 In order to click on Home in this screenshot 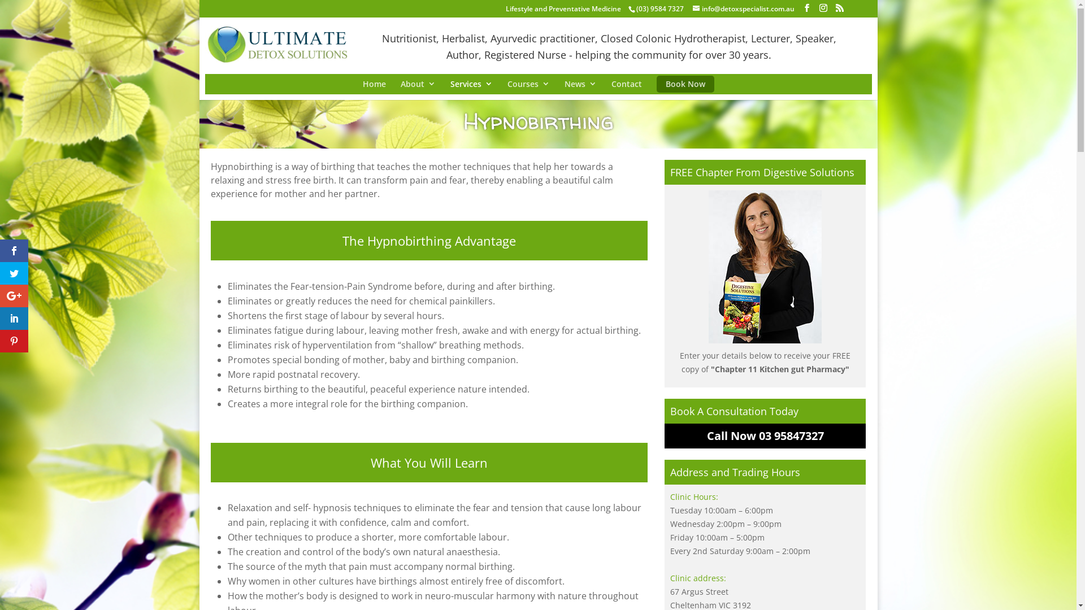, I will do `click(374, 84)`.